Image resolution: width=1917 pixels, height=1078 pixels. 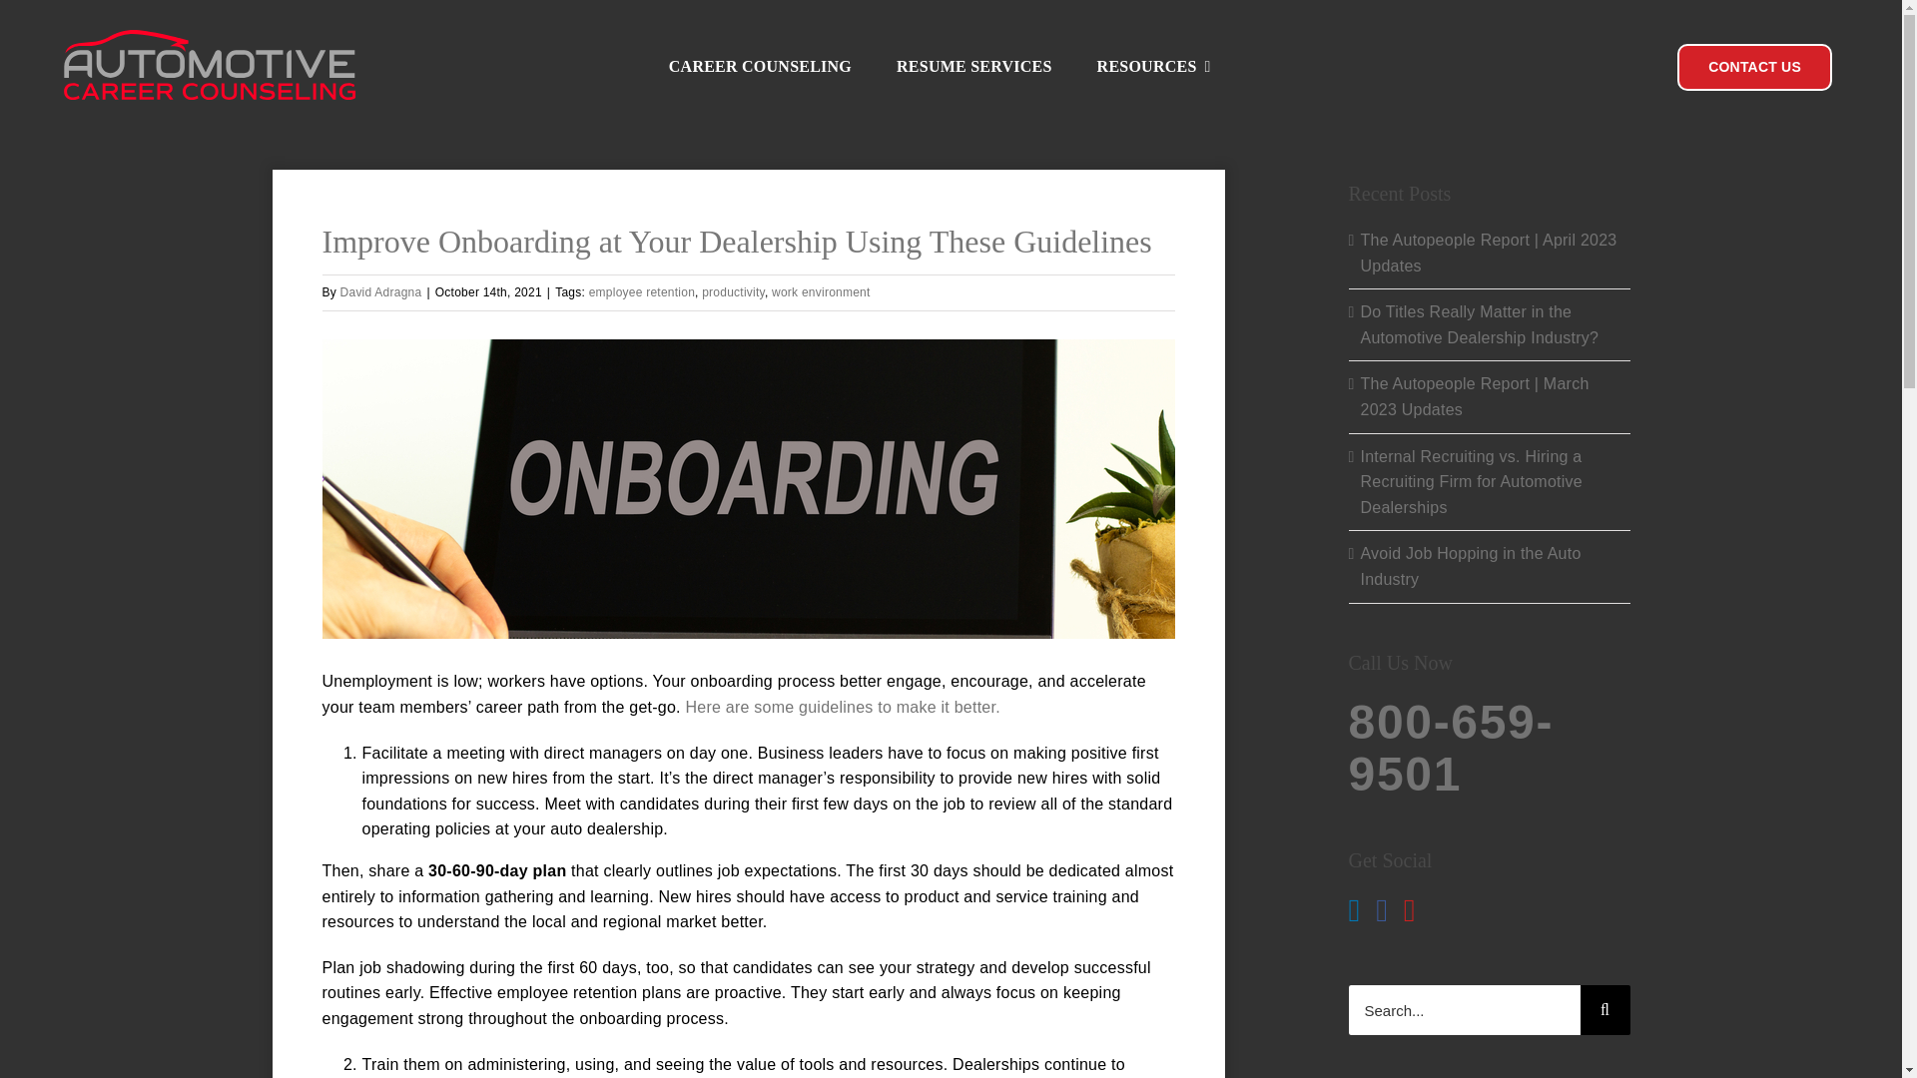 What do you see at coordinates (733, 292) in the screenshot?
I see `productivity` at bounding box center [733, 292].